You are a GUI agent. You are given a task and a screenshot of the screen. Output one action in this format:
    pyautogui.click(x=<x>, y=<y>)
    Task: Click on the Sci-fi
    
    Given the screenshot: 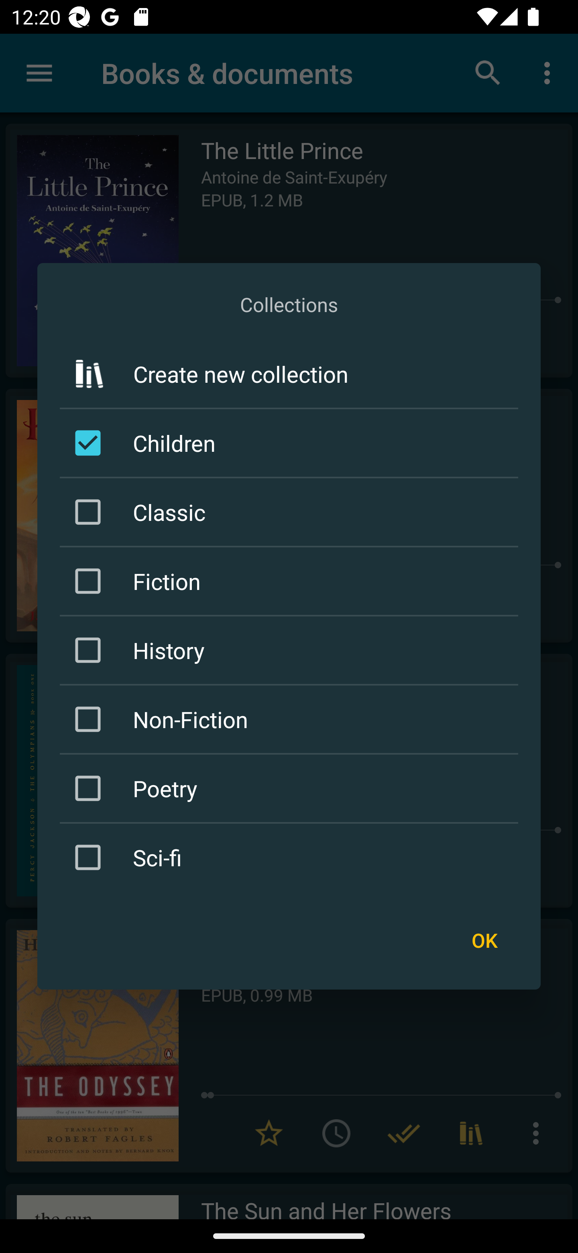 What is the action you would take?
    pyautogui.click(x=291, y=857)
    